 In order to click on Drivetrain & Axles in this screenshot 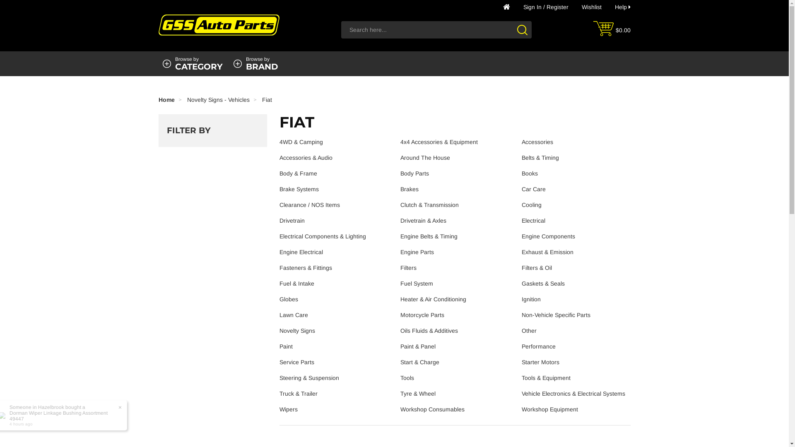, I will do `click(423, 221)`.